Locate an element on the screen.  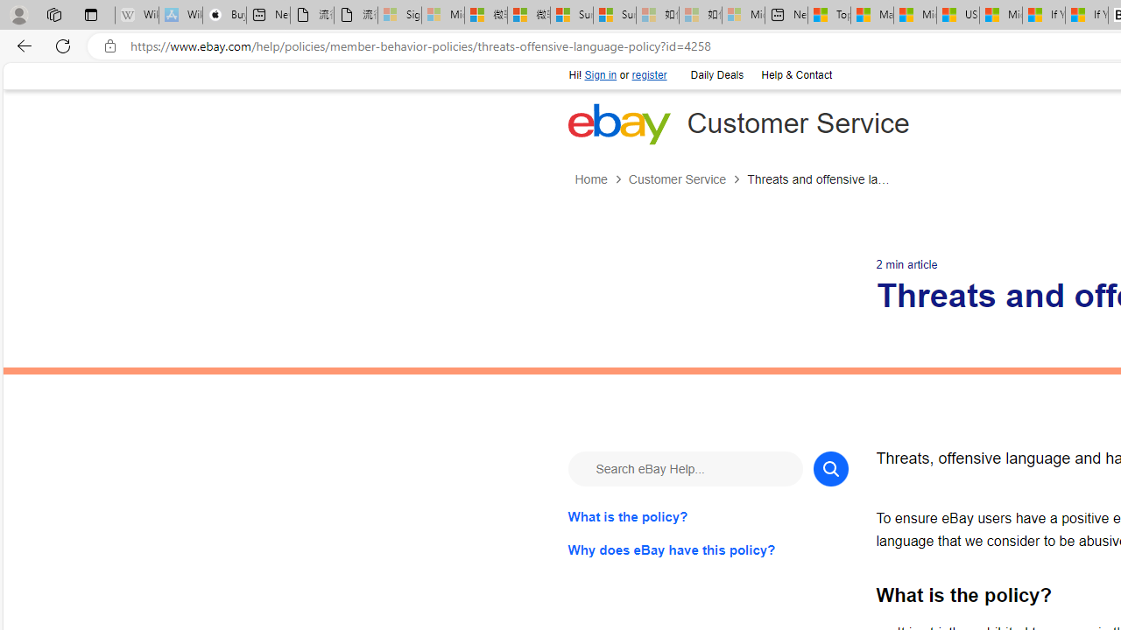
Home is located at coordinates (601, 179).